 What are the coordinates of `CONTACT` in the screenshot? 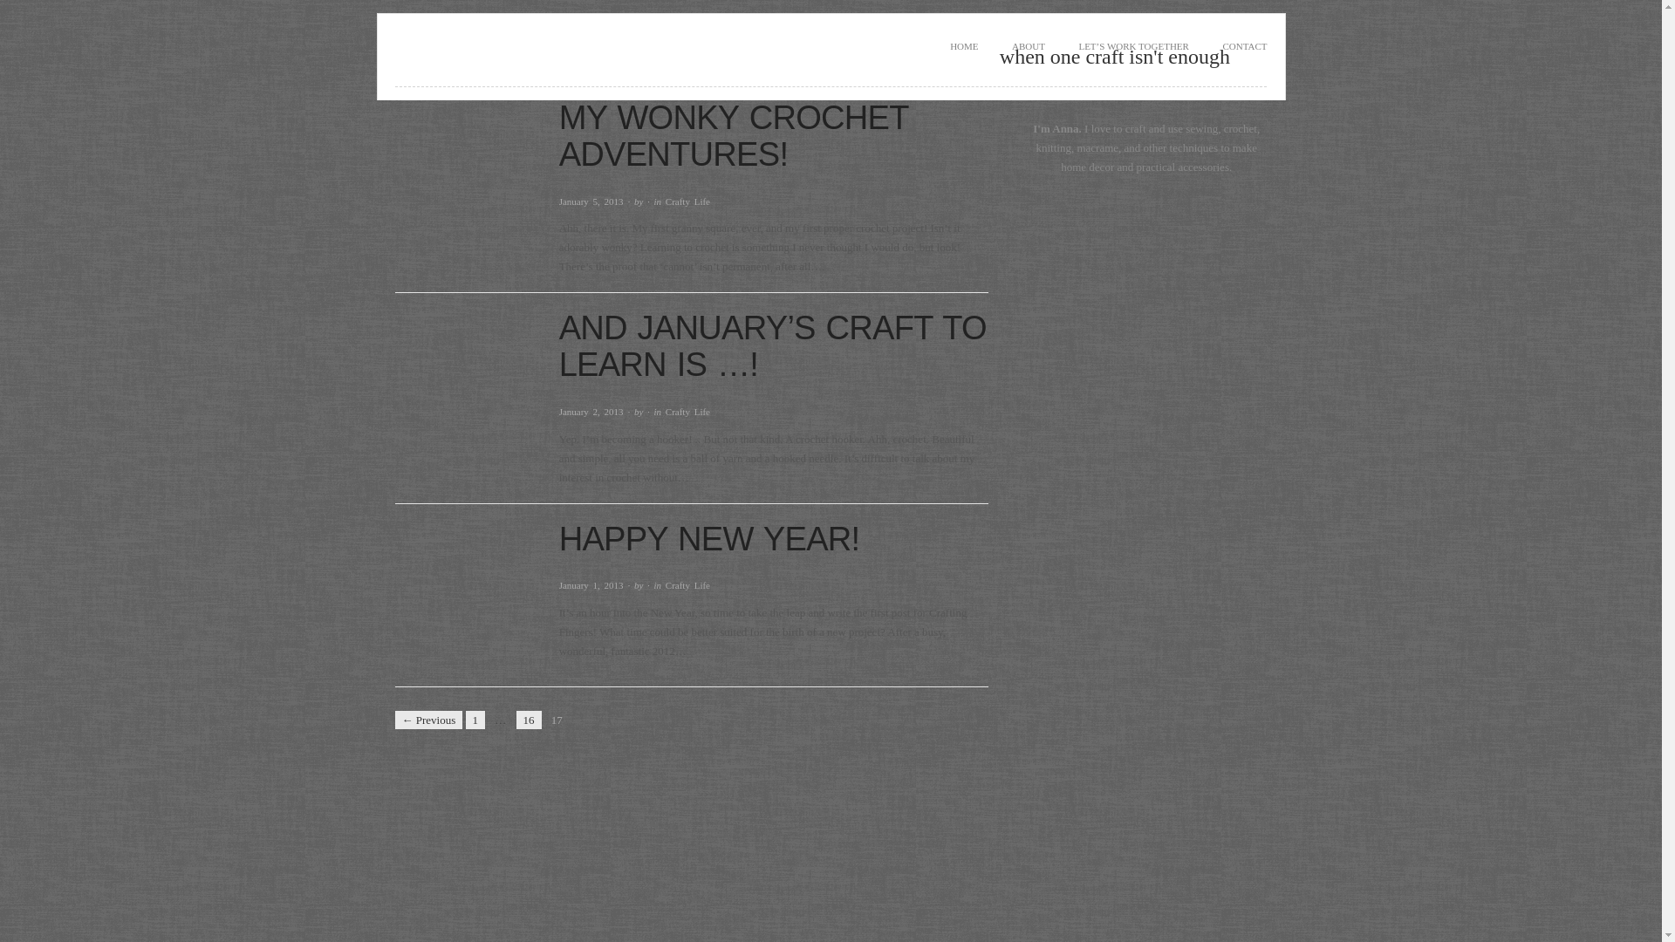 It's located at (1244, 46).